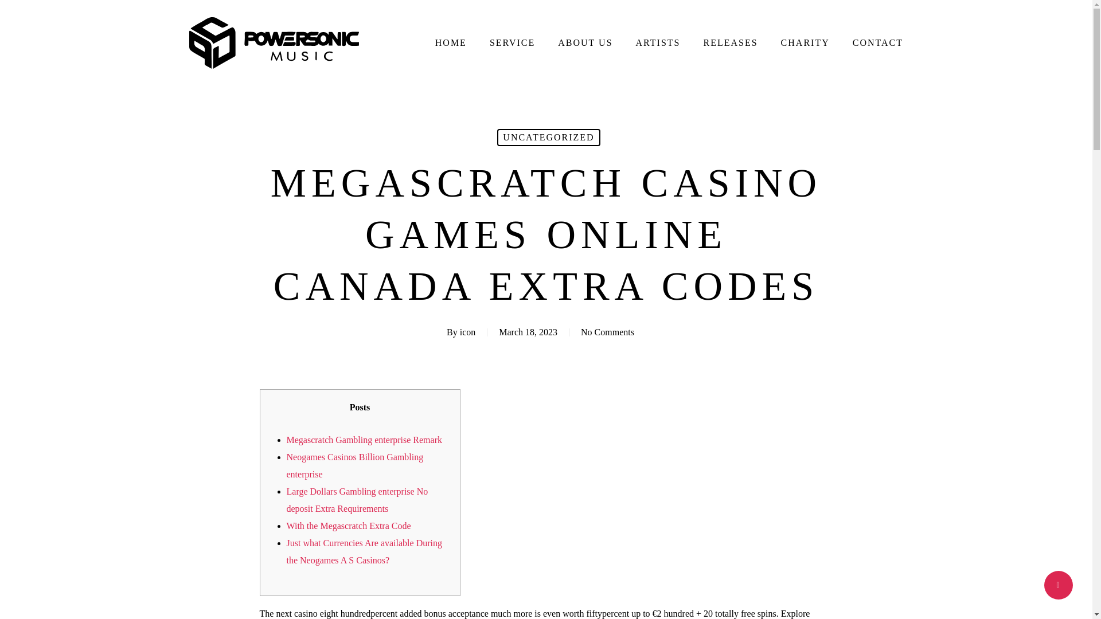 The height and width of the screenshot is (619, 1101). I want to click on Posts by icon, so click(468, 332).